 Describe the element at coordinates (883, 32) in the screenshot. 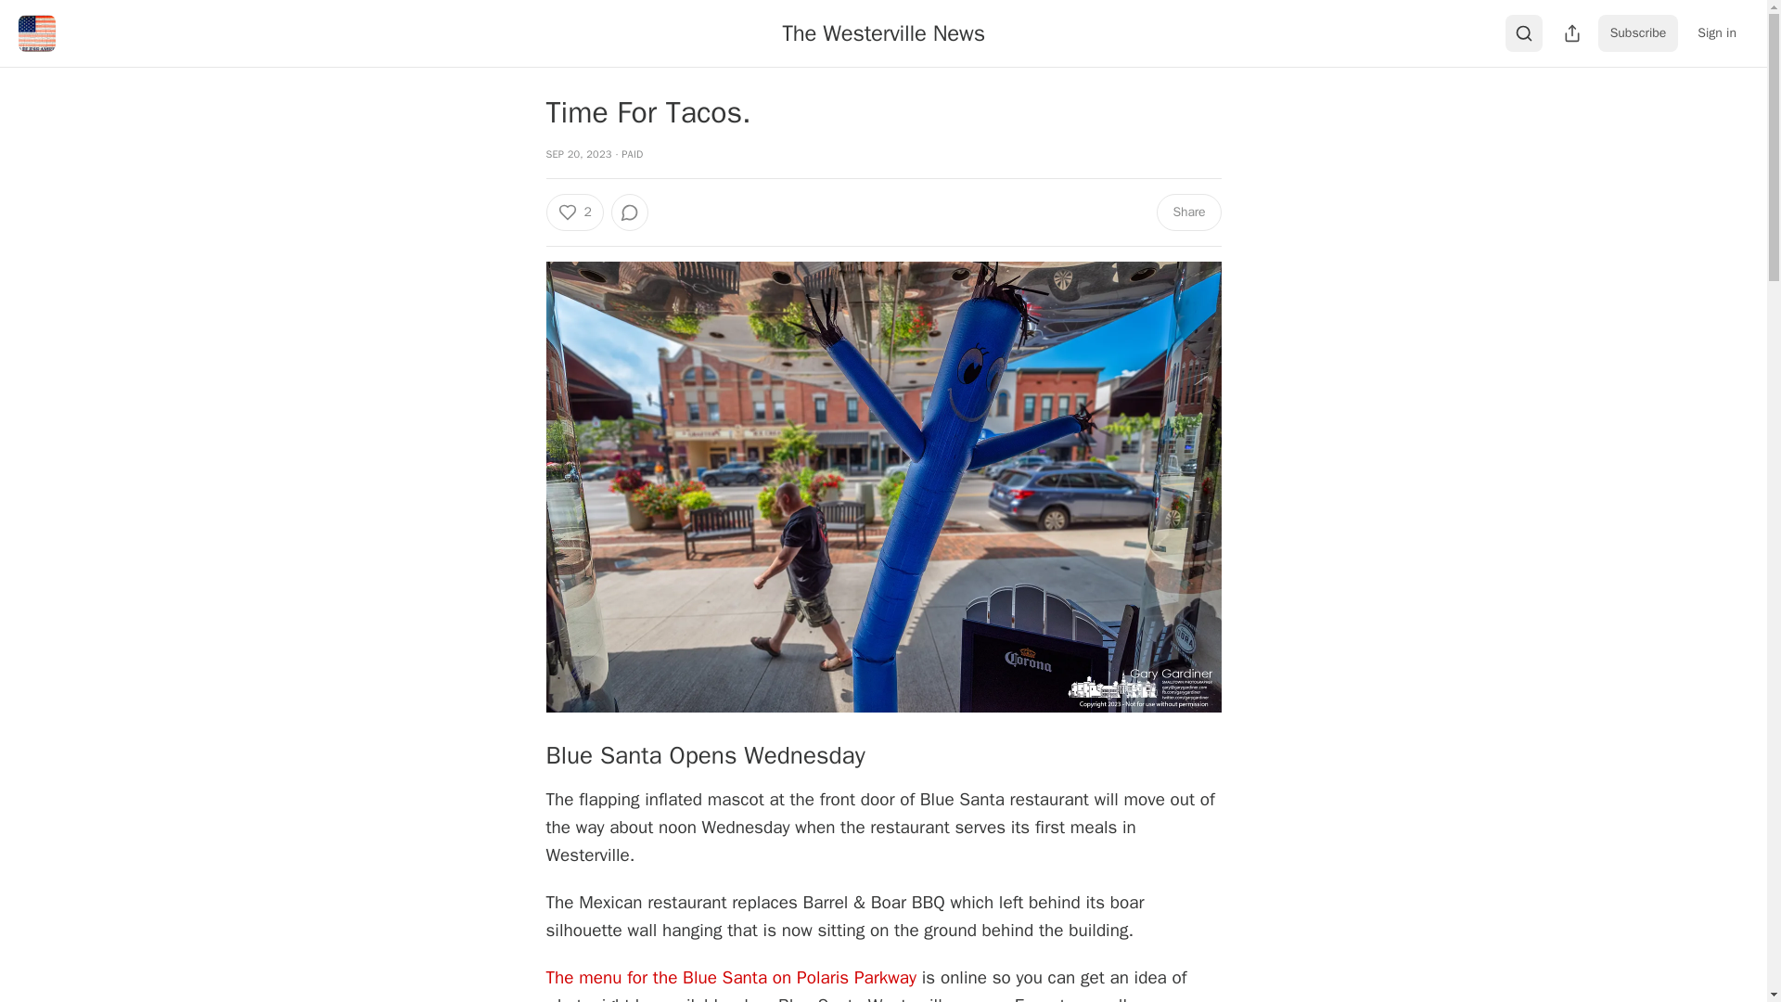

I see `The Westerville News` at that location.